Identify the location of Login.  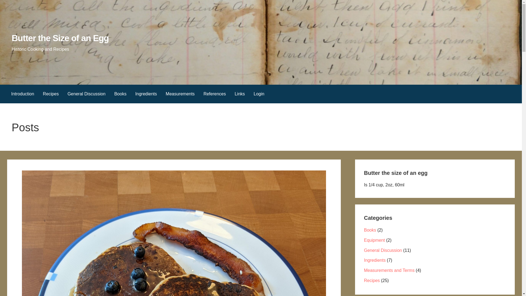
(259, 94).